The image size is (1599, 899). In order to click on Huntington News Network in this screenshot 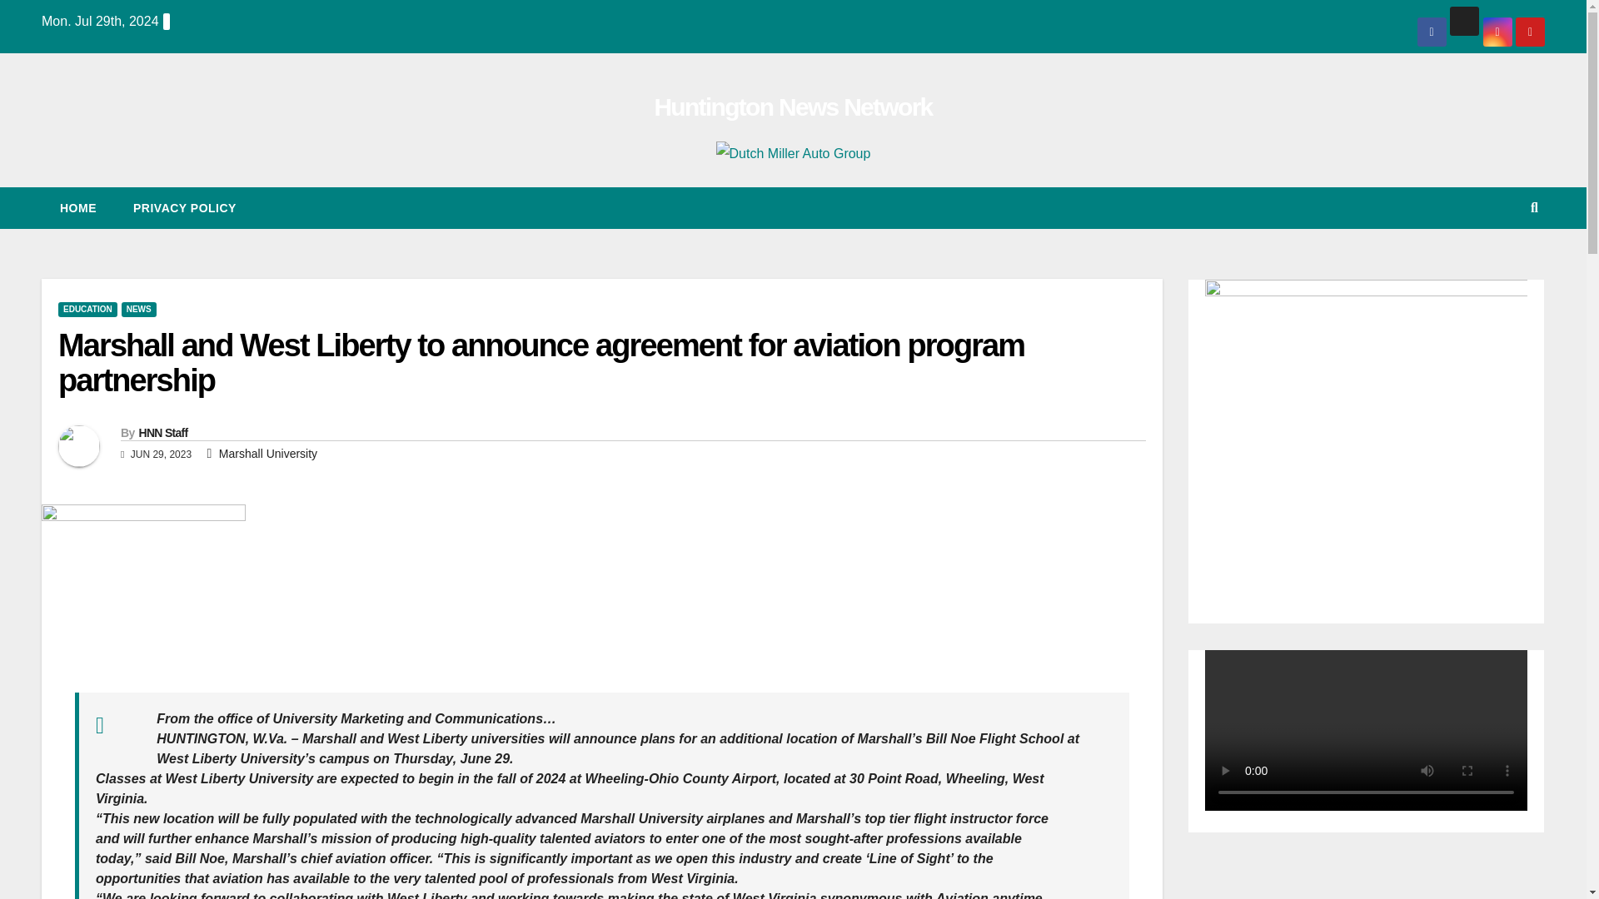, I will do `click(793, 107)`.